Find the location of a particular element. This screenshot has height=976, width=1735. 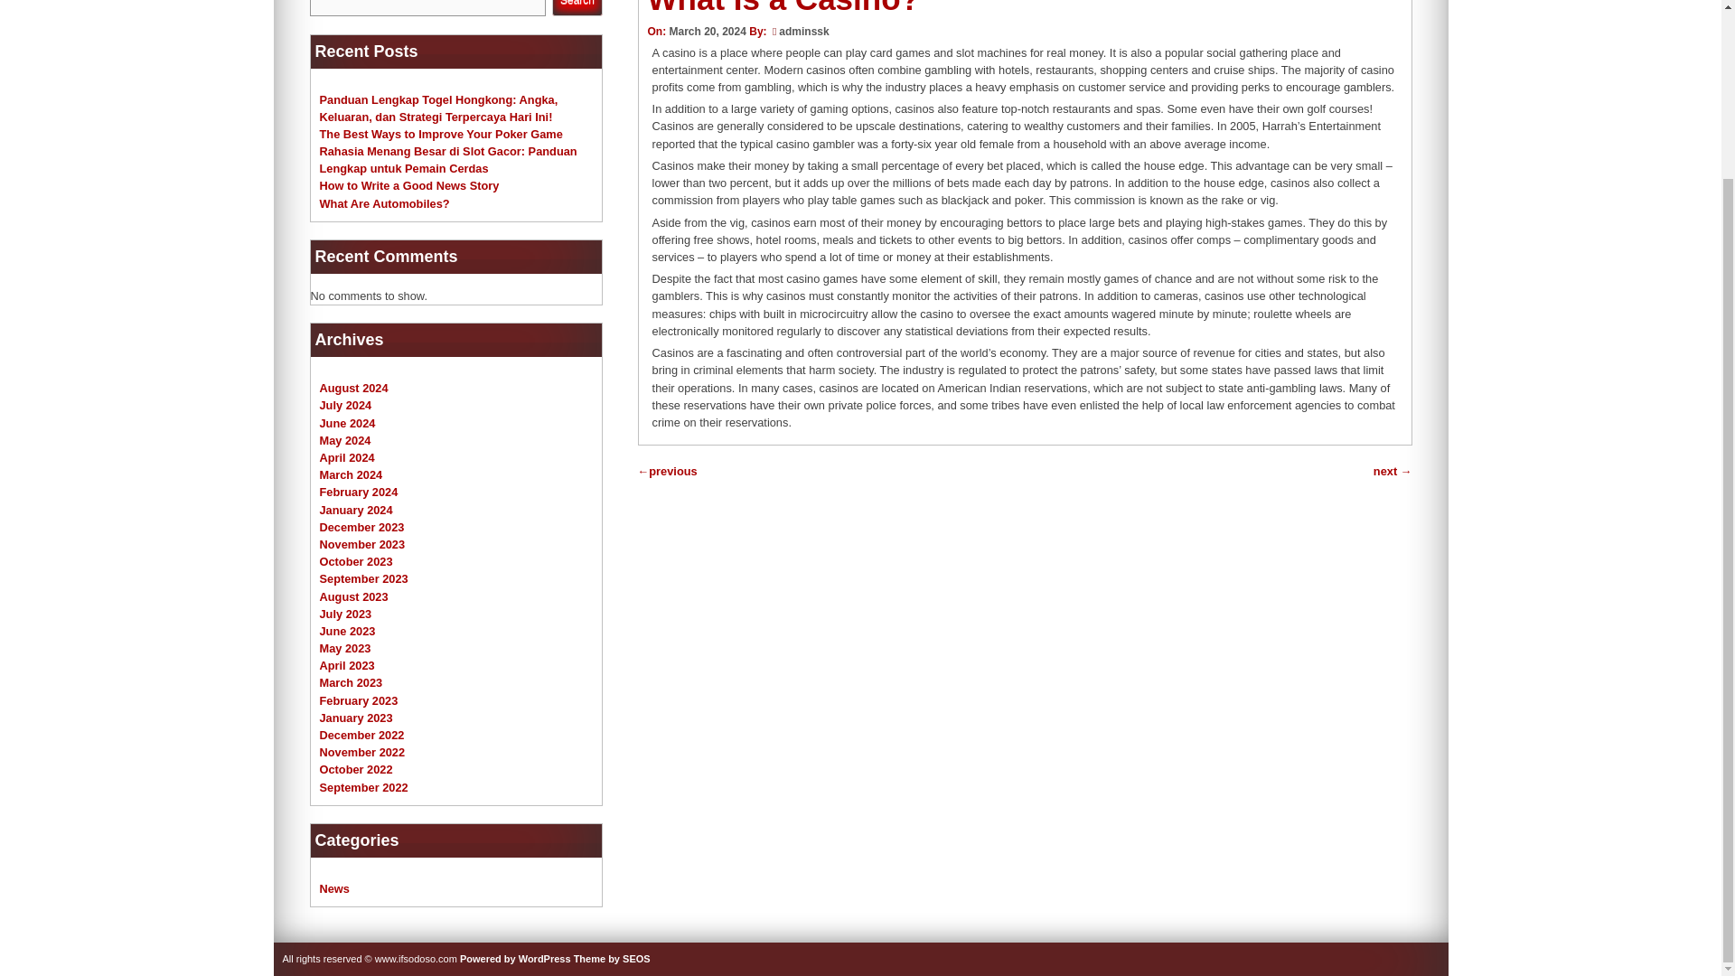

January 2023 is located at coordinates (356, 718).